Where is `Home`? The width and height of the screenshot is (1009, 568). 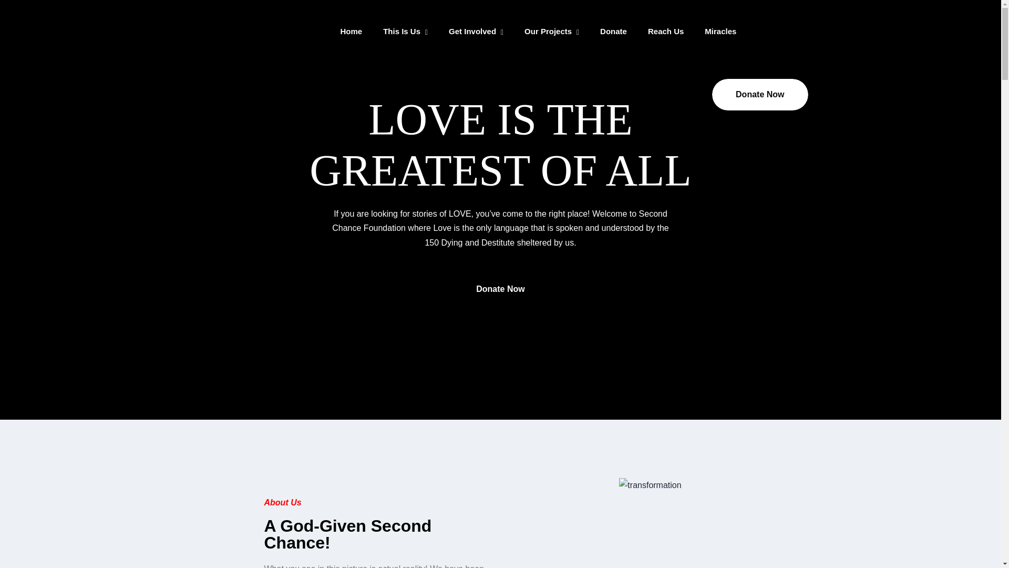 Home is located at coordinates (351, 32).